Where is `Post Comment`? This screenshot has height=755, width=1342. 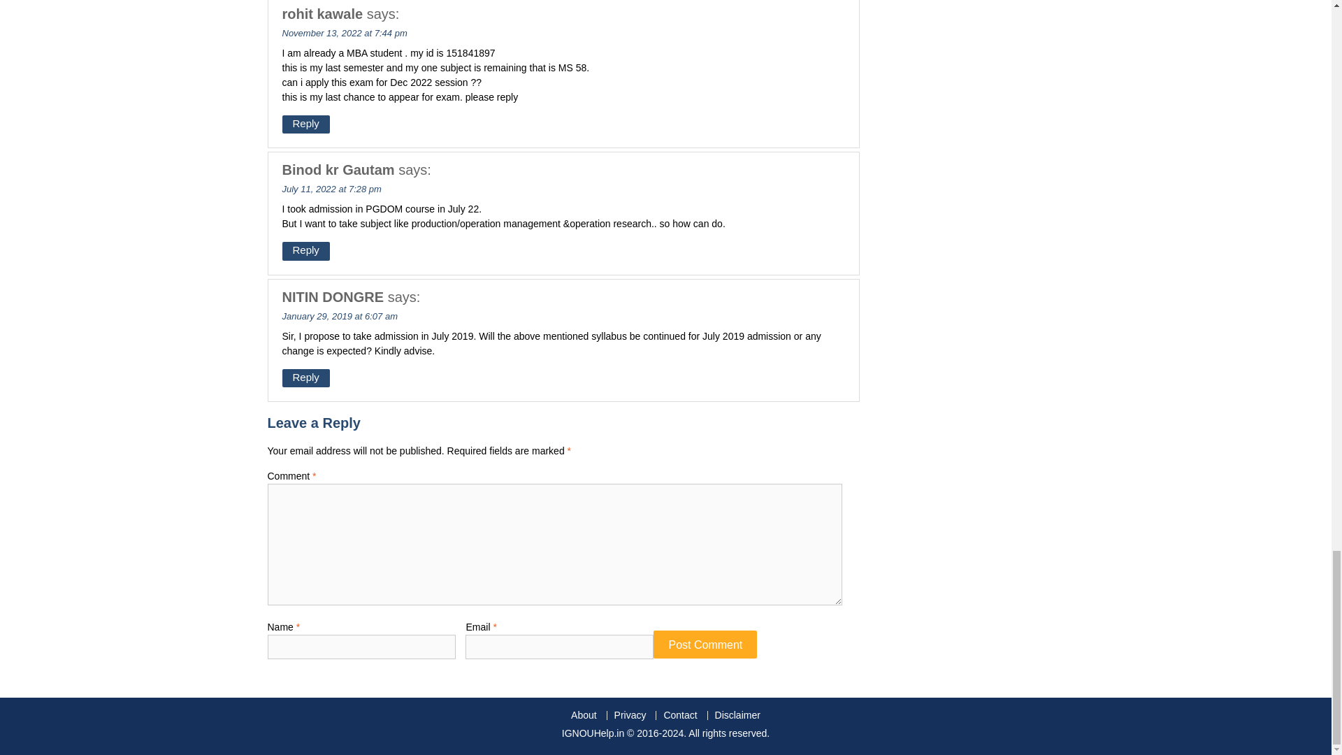 Post Comment is located at coordinates (705, 644).